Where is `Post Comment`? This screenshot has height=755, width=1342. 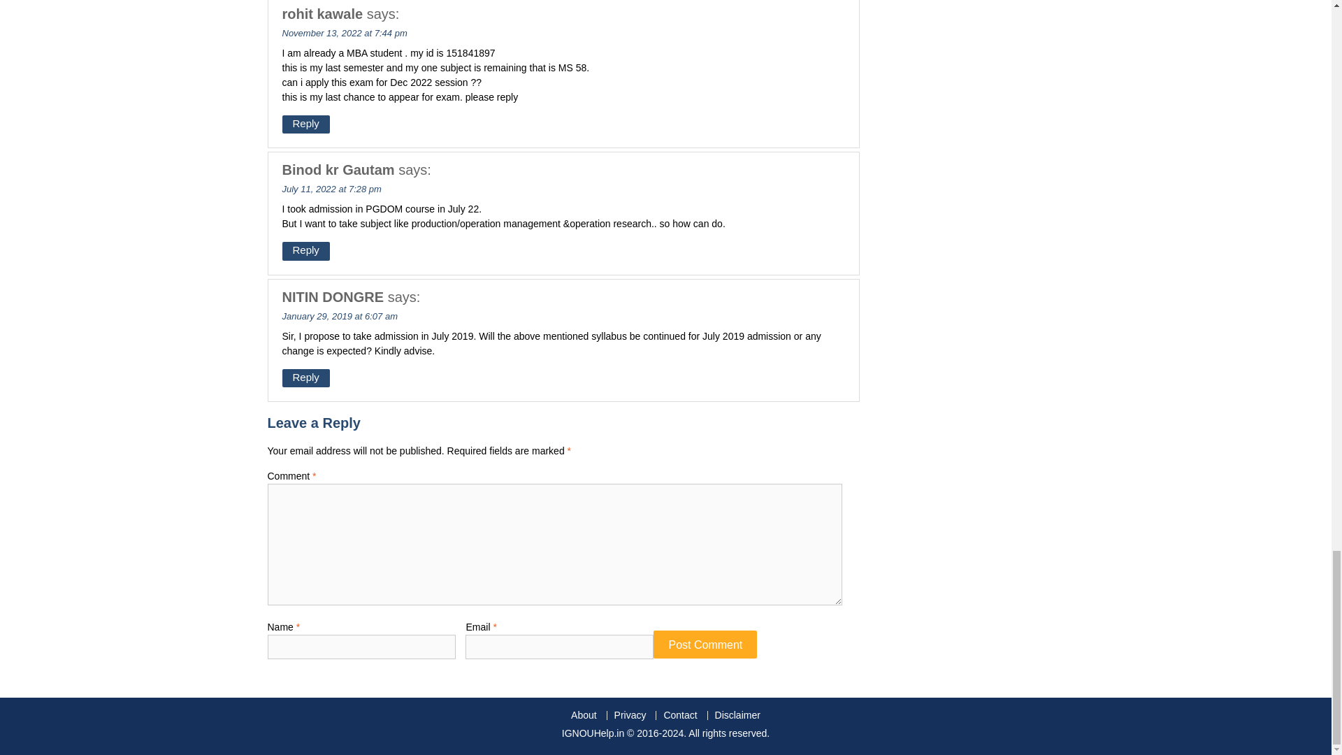 Post Comment is located at coordinates (705, 644).